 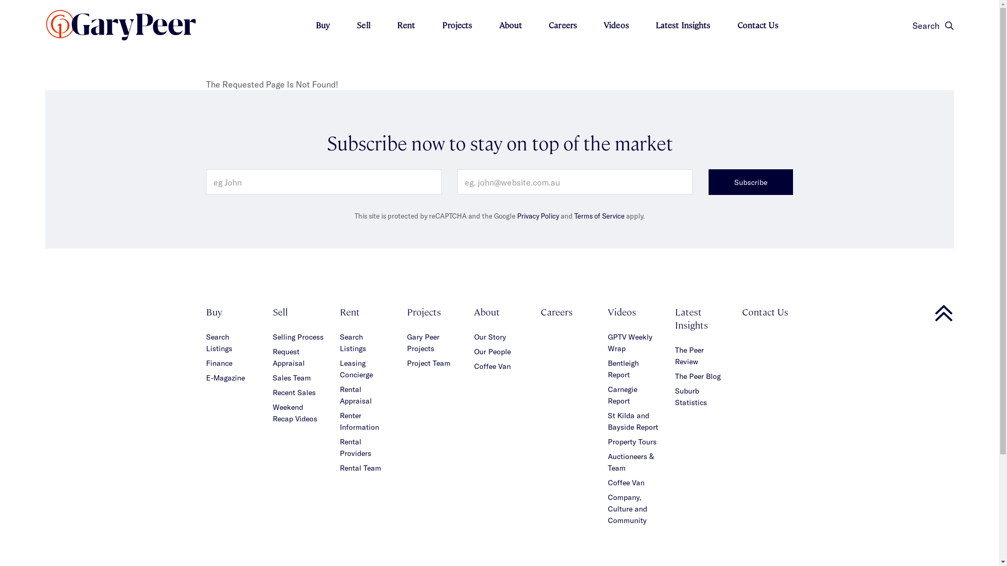 What do you see at coordinates (626, 482) in the screenshot?
I see `Coffee Van` at bounding box center [626, 482].